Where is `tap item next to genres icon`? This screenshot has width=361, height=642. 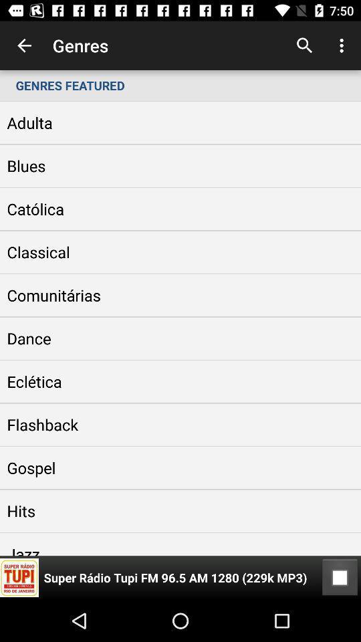 tap item next to genres icon is located at coordinates (24, 45).